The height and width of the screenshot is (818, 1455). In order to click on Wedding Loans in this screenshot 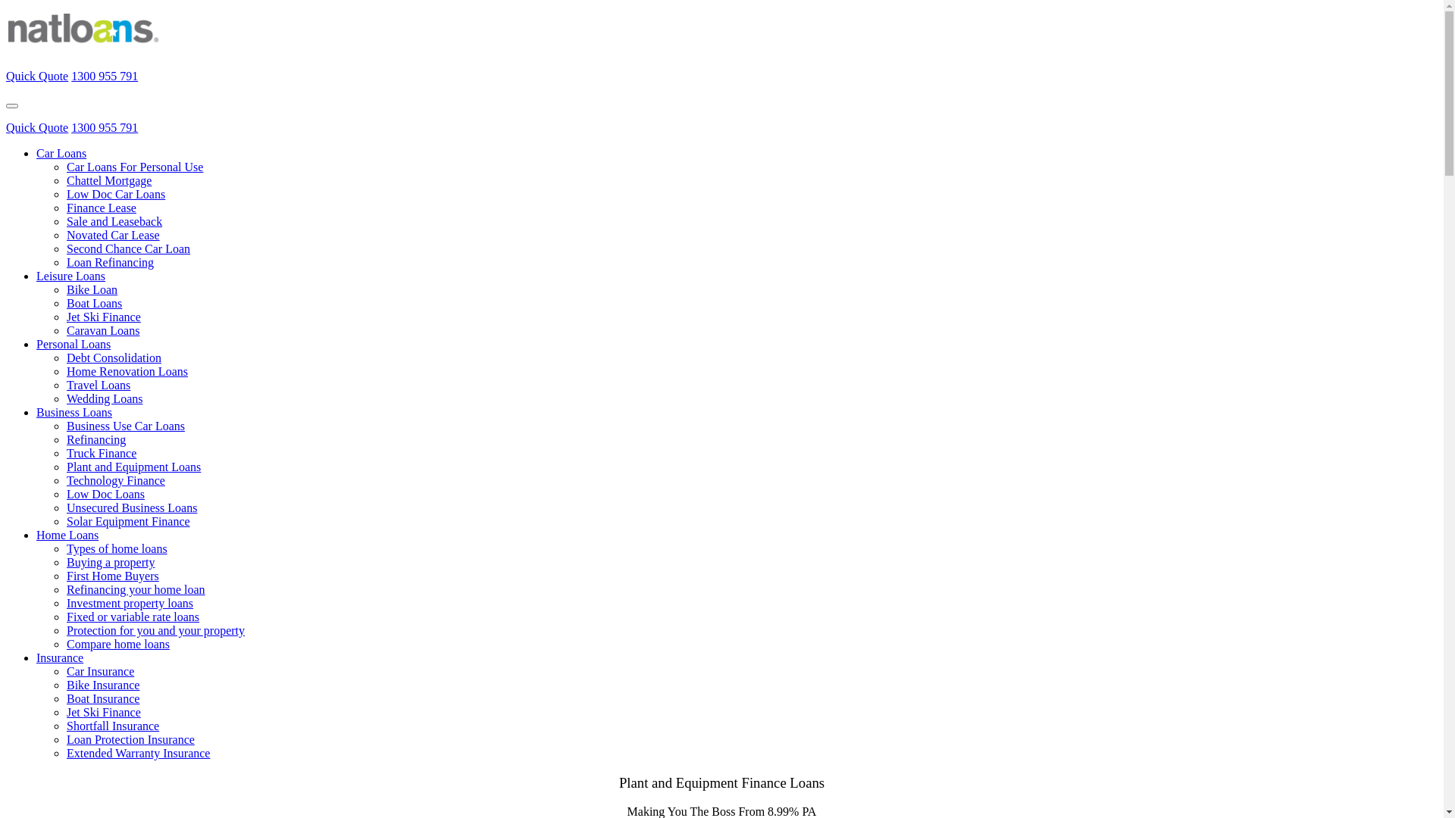, I will do `click(105, 398)`.